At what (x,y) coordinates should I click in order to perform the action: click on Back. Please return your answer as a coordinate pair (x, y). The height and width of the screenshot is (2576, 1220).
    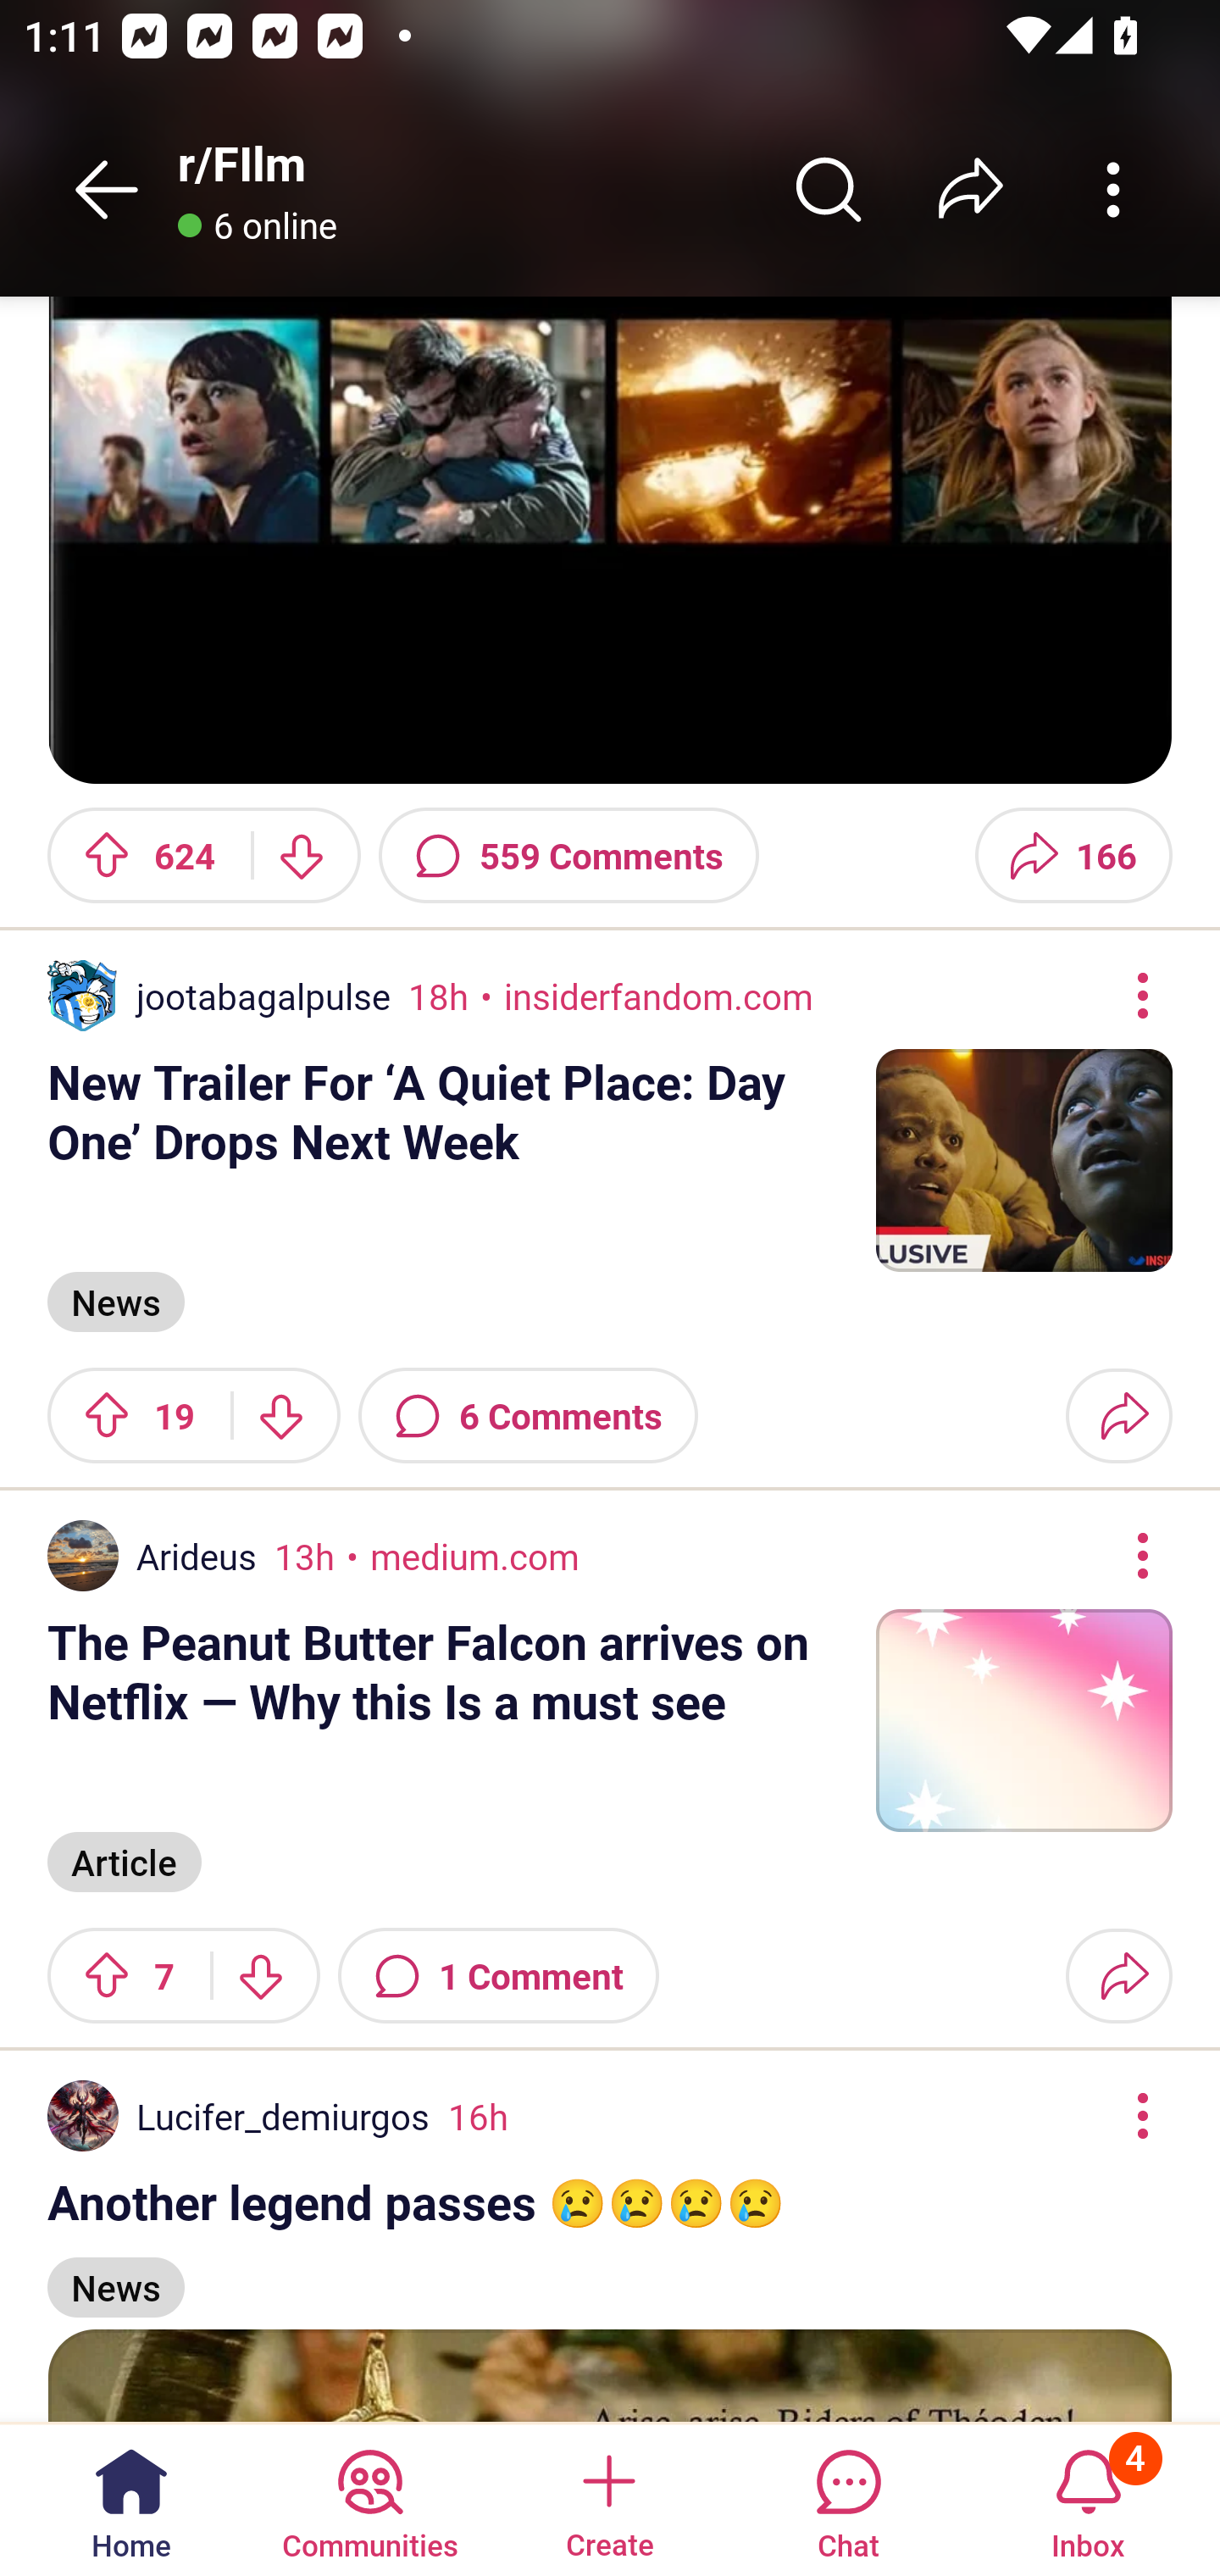
    Looking at the image, I should click on (107, 189).